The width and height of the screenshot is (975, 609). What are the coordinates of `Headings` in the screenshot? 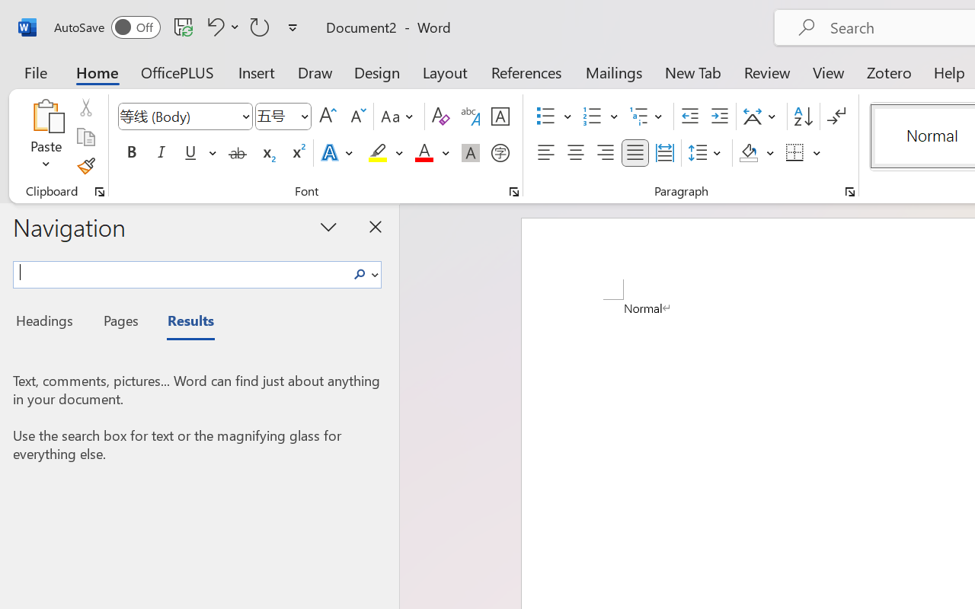 It's located at (49, 323).